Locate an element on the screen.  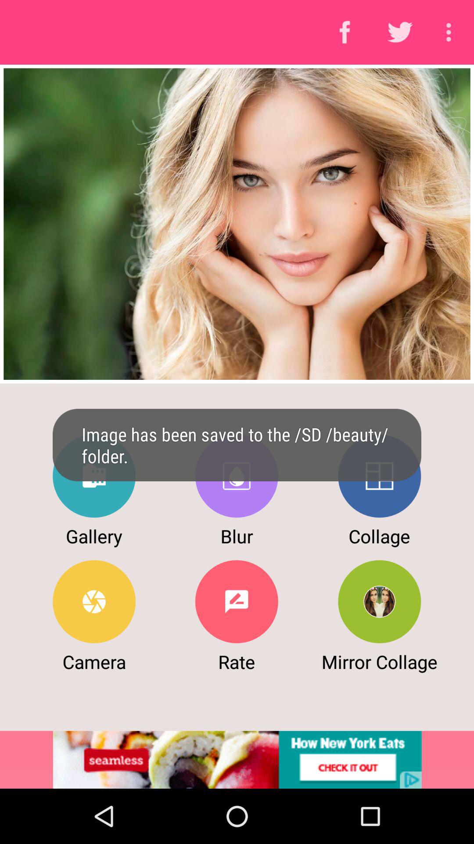
rating is located at coordinates (236, 601).